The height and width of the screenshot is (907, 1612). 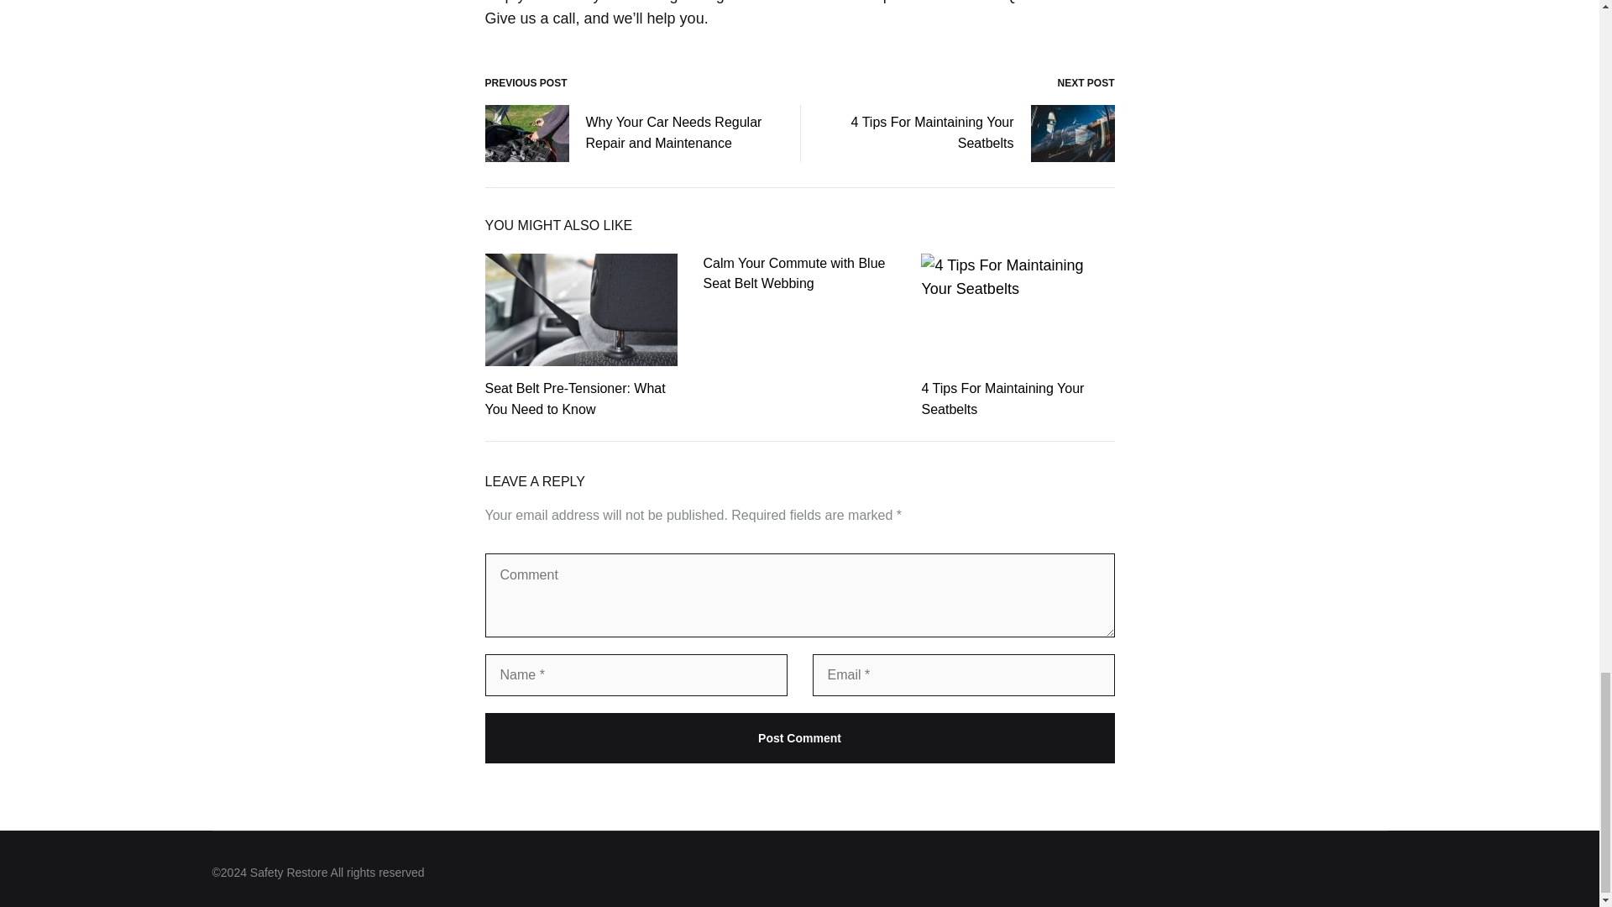 What do you see at coordinates (630, 134) in the screenshot?
I see `Why Your Car Needs Regular Repair and Maintenance` at bounding box center [630, 134].